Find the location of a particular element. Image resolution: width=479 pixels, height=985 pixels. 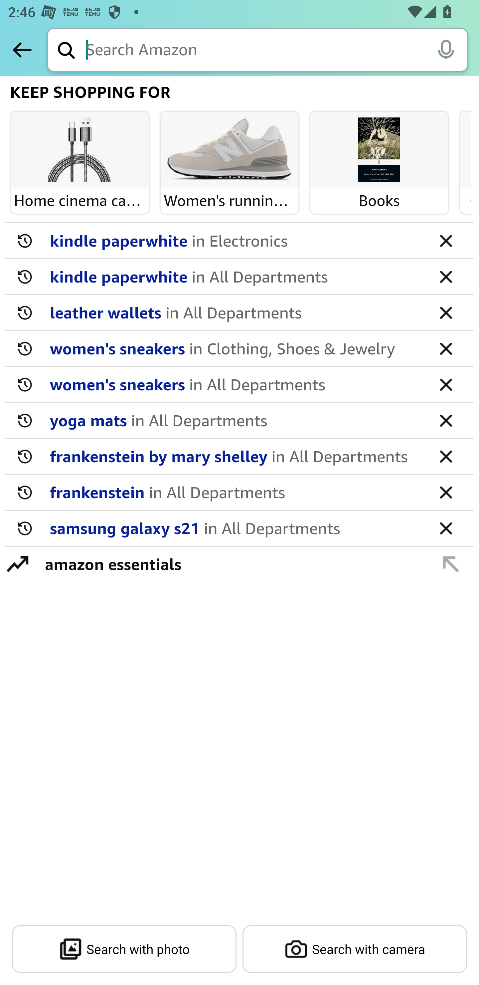

amazon essentials append suggestion is located at coordinates (239, 564).